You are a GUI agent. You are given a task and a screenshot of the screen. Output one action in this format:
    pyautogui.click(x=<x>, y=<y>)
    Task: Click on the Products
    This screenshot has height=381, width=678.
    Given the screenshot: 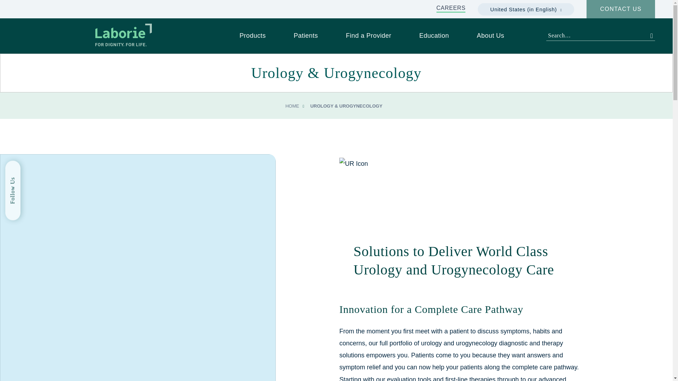 What is the action you would take?
    pyautogui.click(x=252, y=38)
    